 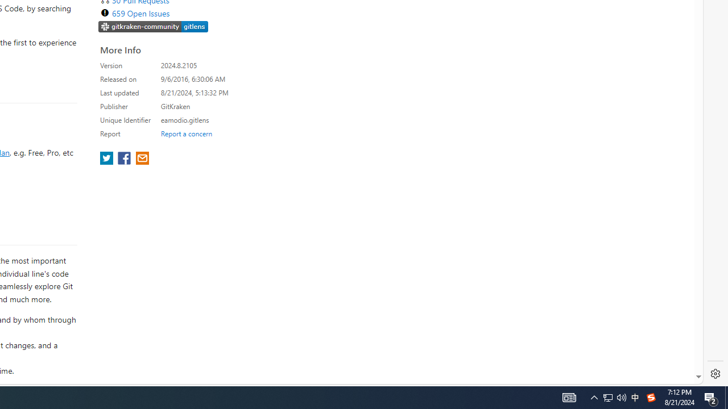 What do you see at coordinates (154, 27) in the screenshot?
I see `https://slack.gitkraken.com//` at bounding box center [154, 27].